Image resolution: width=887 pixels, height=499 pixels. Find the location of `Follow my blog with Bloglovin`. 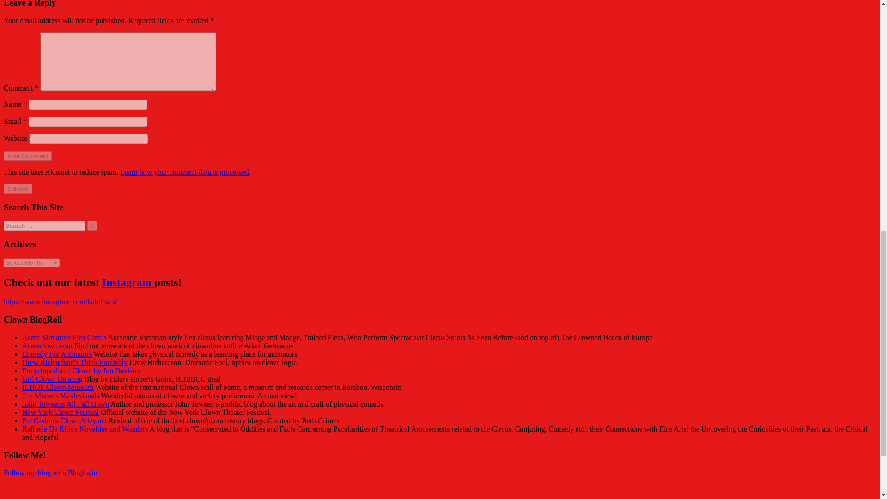

Follow my blog with Bloglovin is located at coordinates (50, 473).